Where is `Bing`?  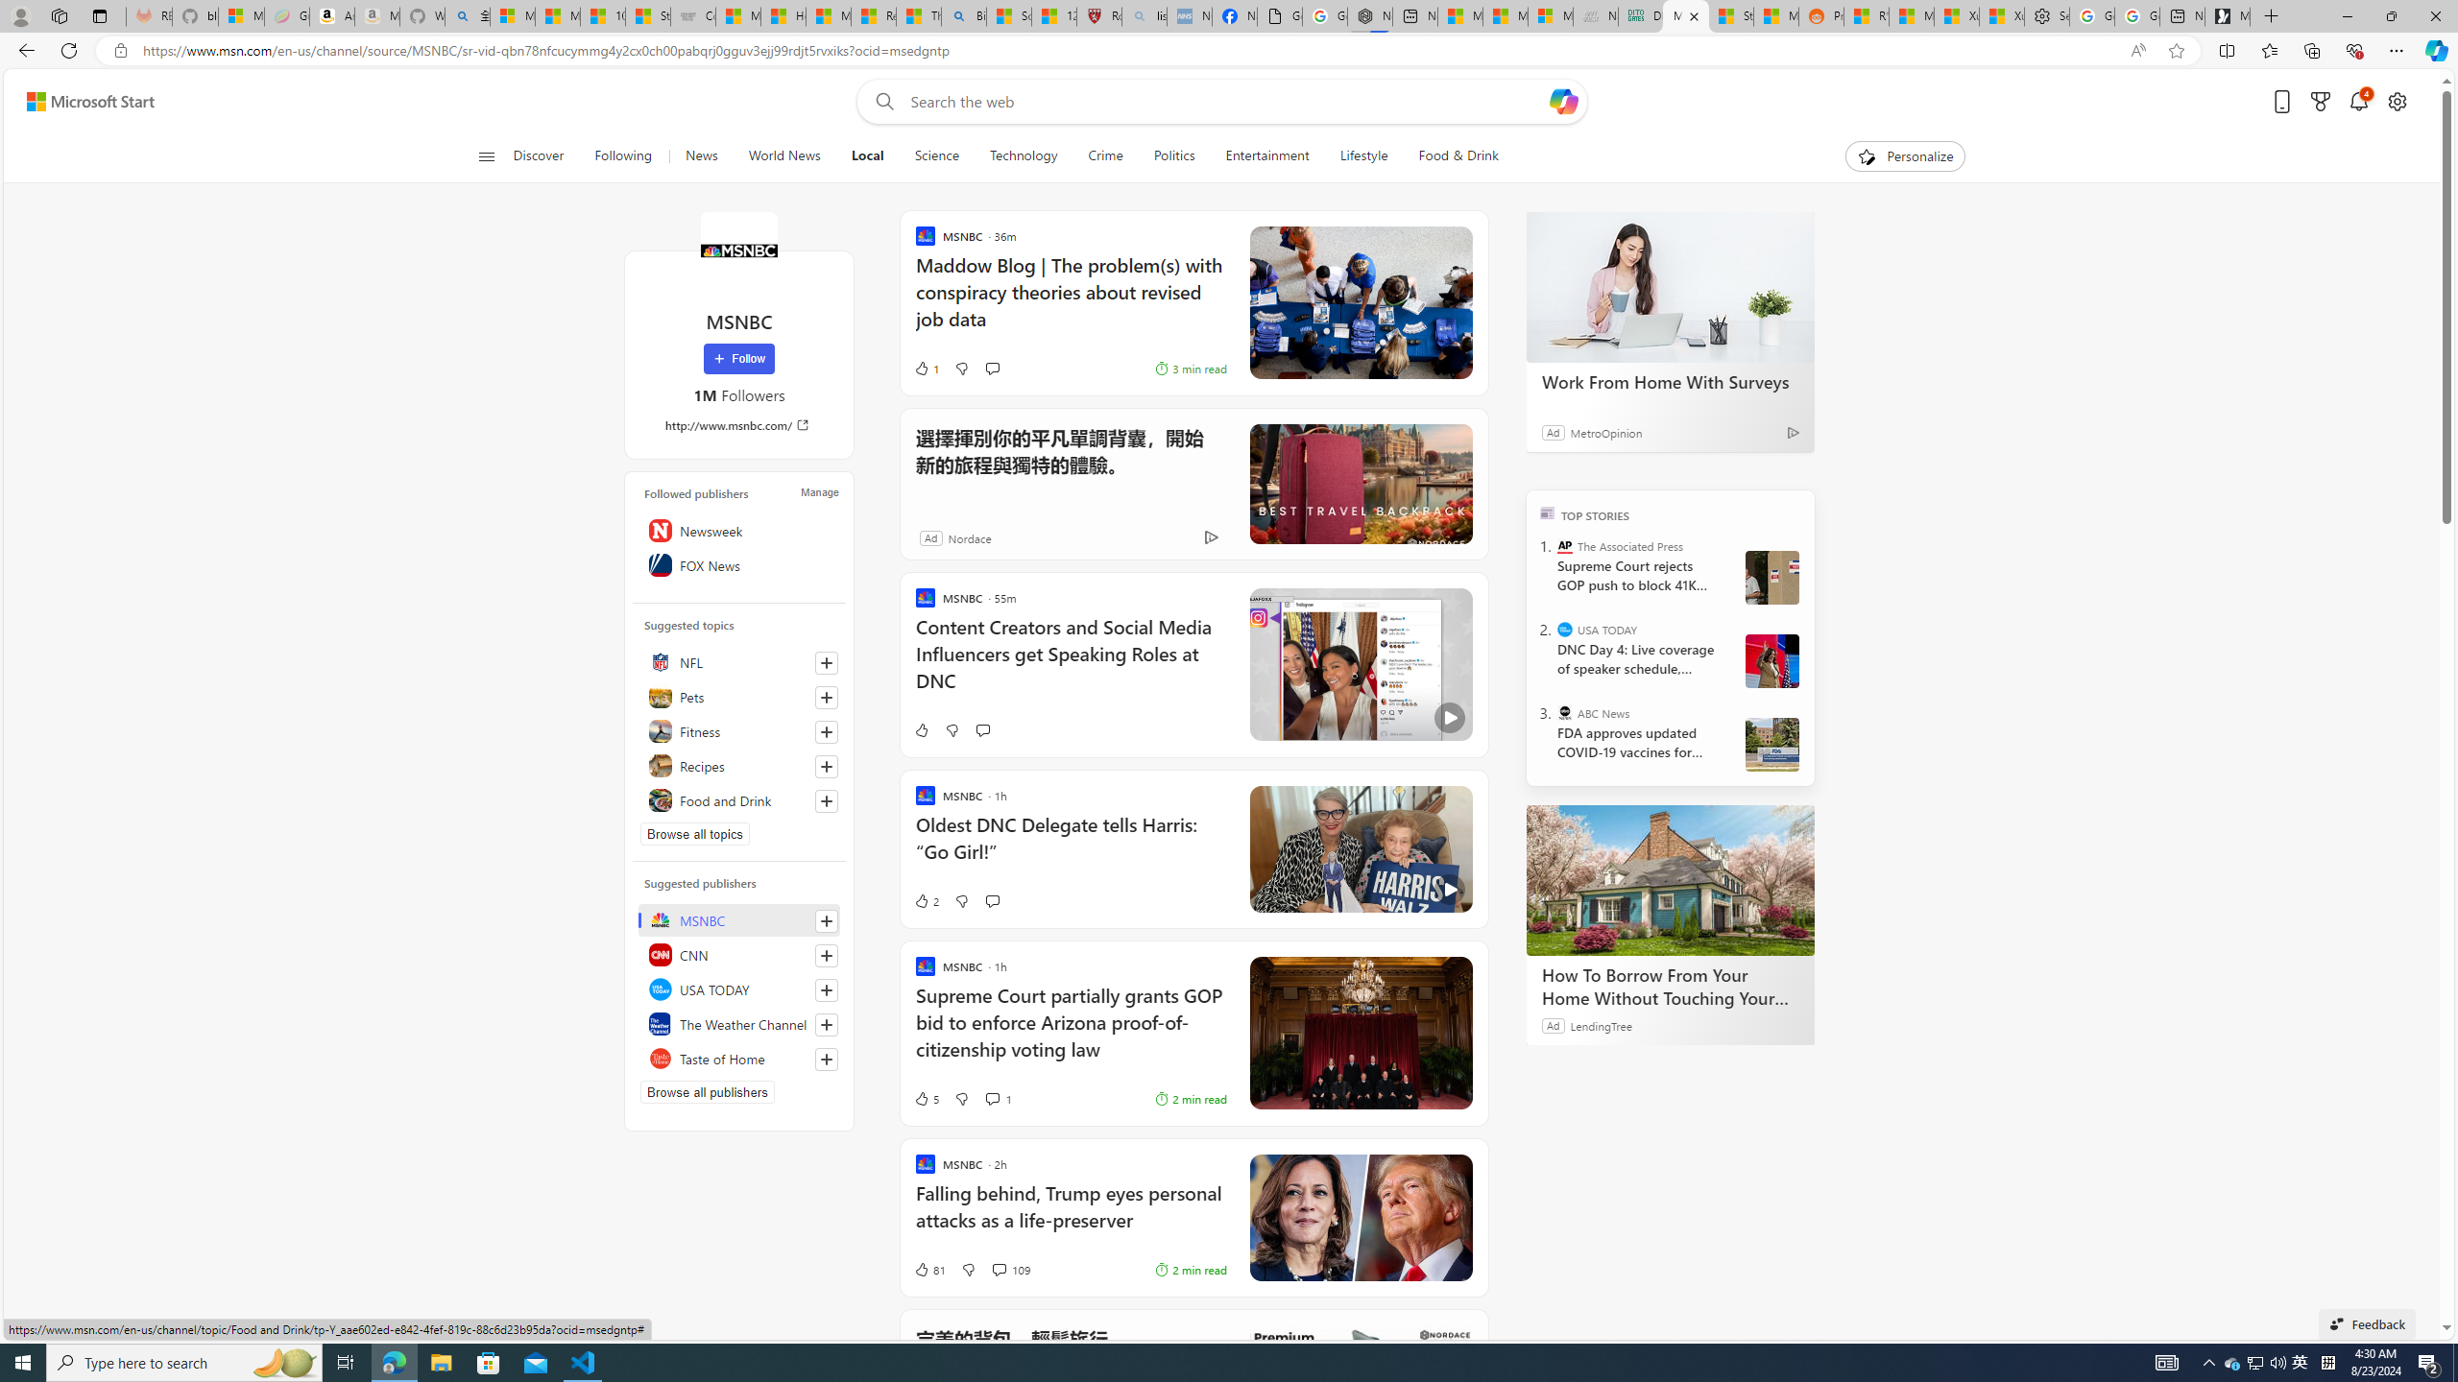
Bing is located at coordinates (964, 16).